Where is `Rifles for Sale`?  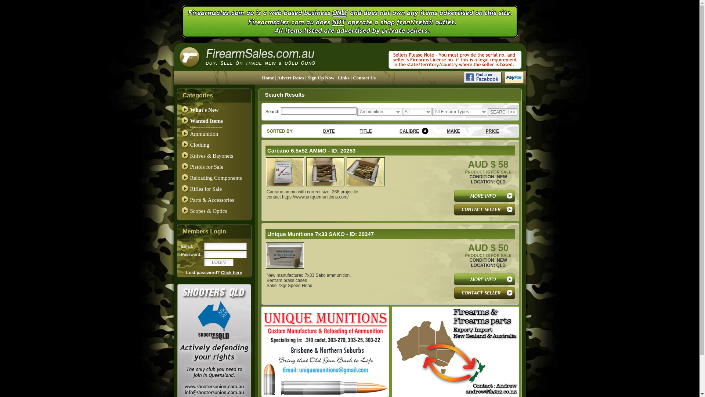 Rifles for Sale is located at coordinates (206, 189).